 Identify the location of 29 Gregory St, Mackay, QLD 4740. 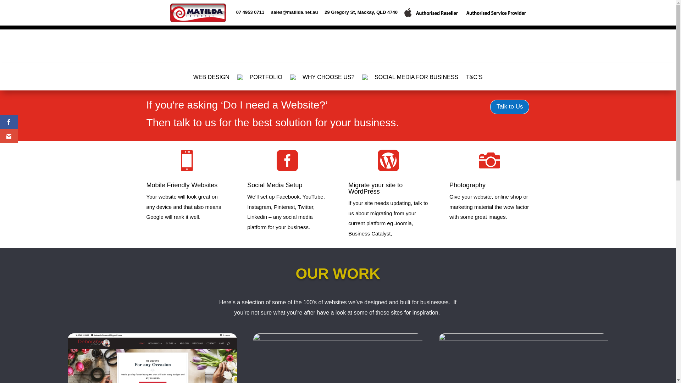
(361, 14).